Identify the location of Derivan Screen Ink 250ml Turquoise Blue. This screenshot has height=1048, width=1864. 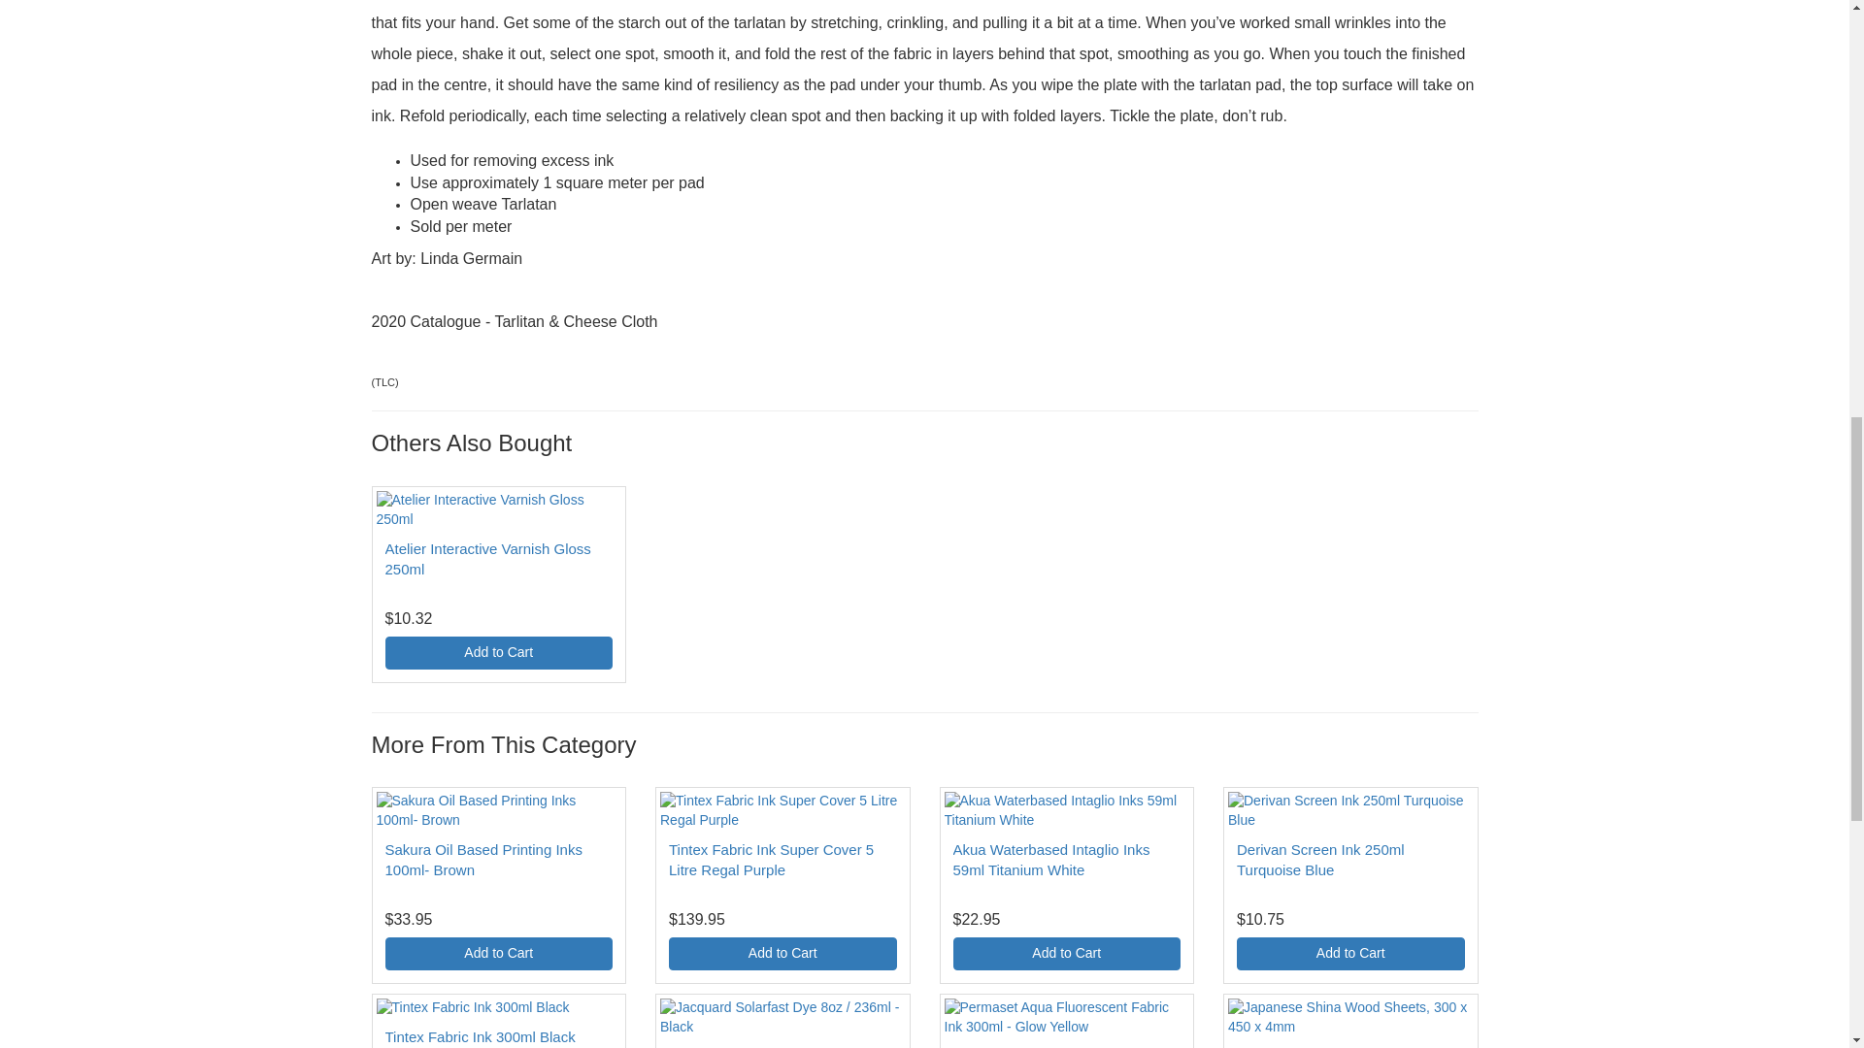
(1320, 860).